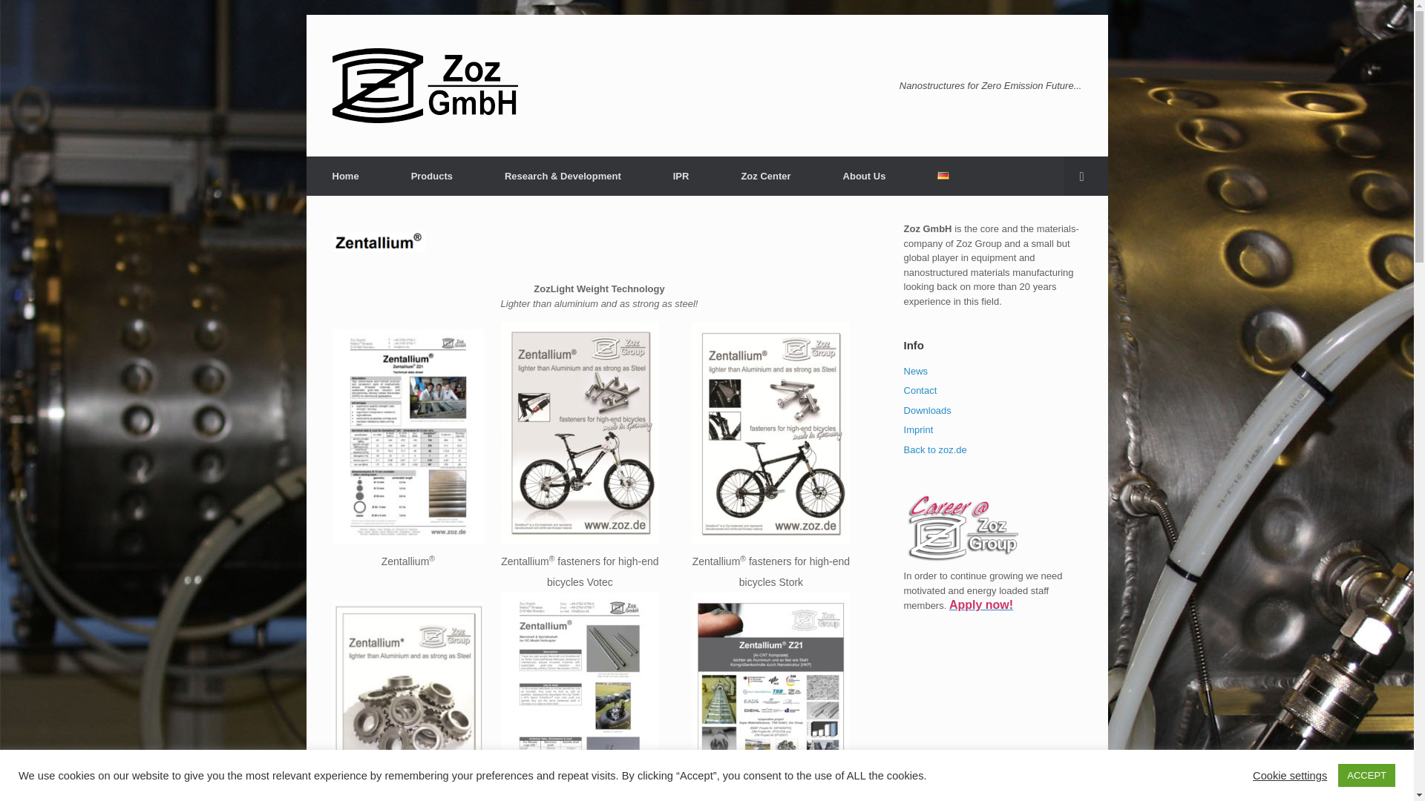 This screenshot has height=801, width=1425. What do you see at coordinates (345, 175) in the screenshot?
I see `Home` at bounding box center [345, 175].